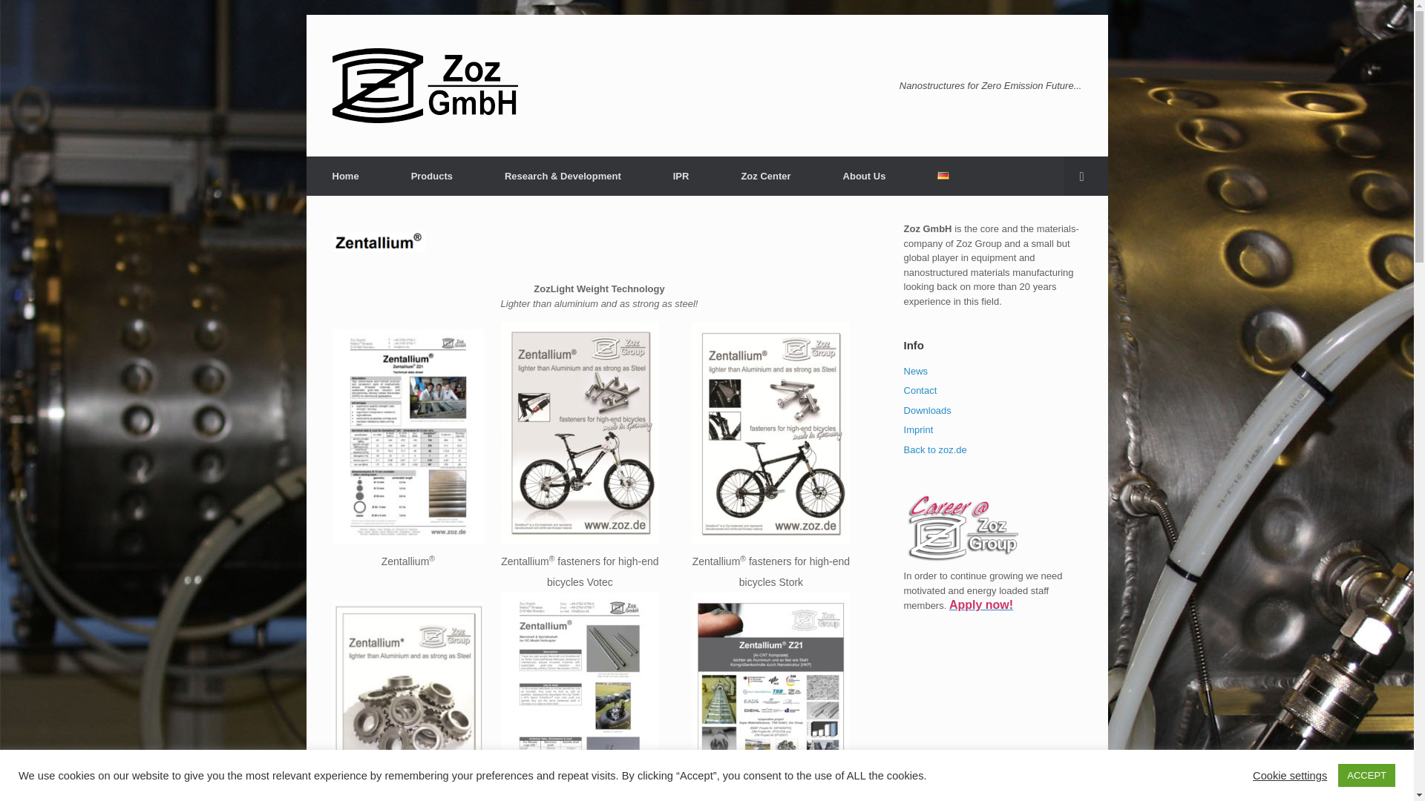 This screenshot has height=801, width=1425. What do you see at coordinates (345, 175) in the screenshot?
I see `Home` at bounding box center [345, 175].